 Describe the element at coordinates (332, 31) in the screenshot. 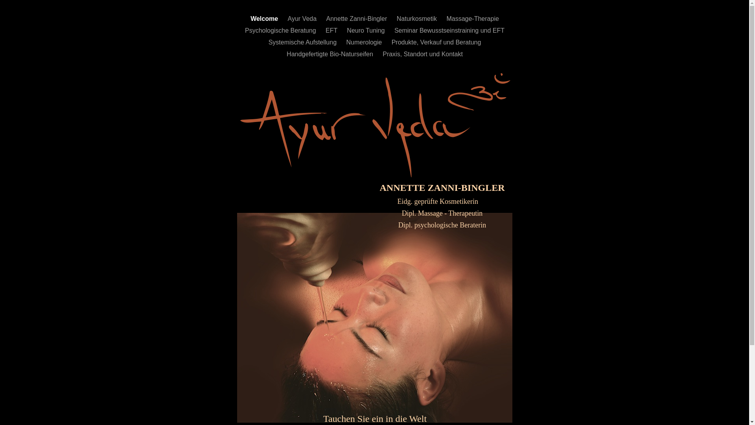

I see `EFT` at that location.